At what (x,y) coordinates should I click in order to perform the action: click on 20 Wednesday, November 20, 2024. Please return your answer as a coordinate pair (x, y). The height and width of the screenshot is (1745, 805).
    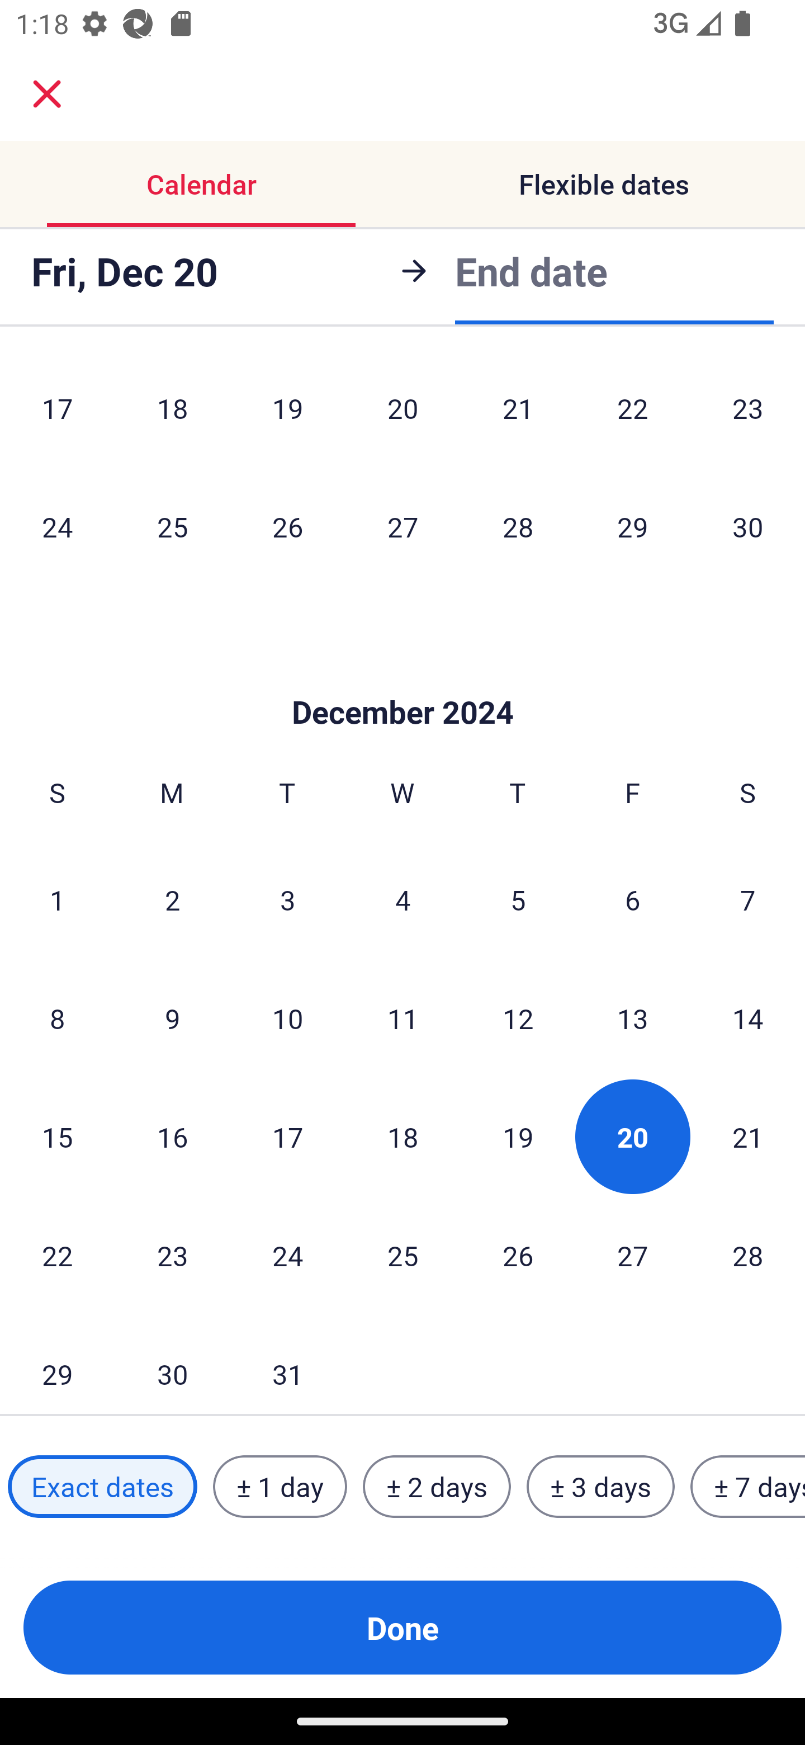
    Looking at the image, I should click on (402, 412).